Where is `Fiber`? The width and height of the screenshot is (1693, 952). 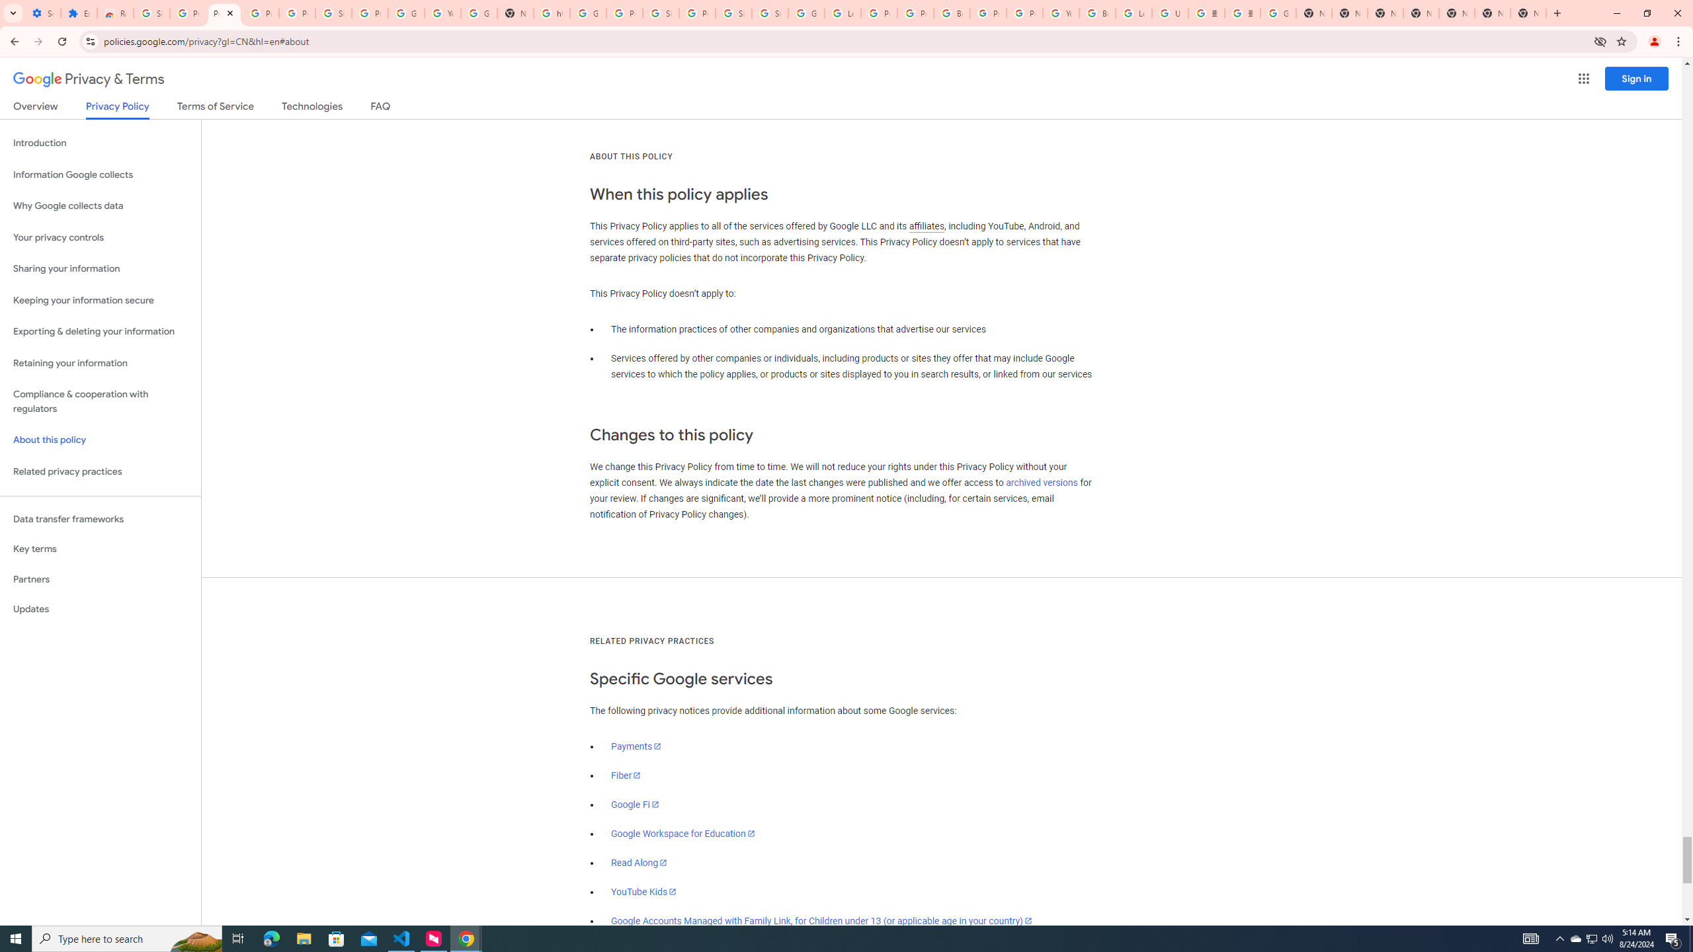 Fiber is located at coordinates (626, 775).